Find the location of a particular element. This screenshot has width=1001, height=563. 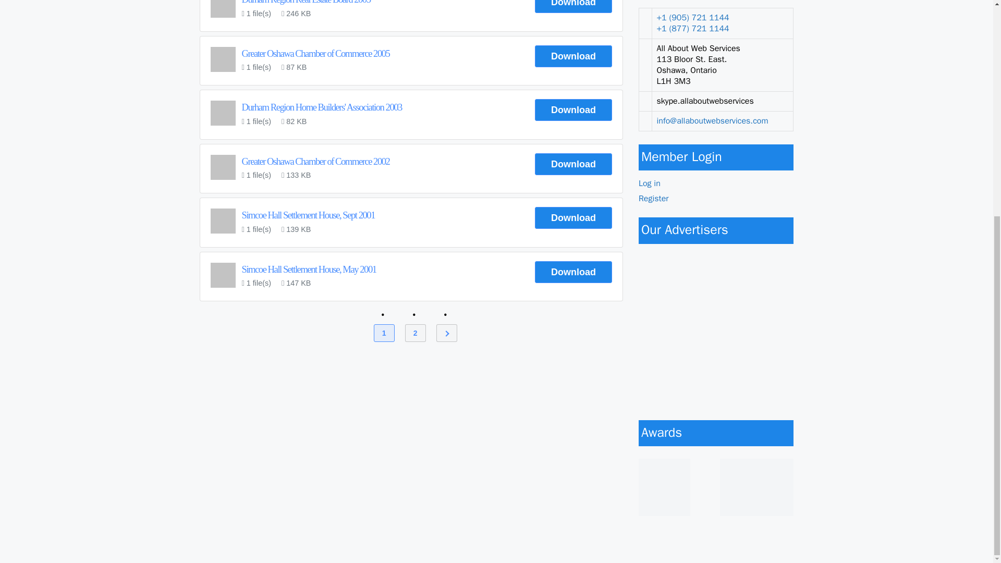

Log in is located at coordinates (650, 183).